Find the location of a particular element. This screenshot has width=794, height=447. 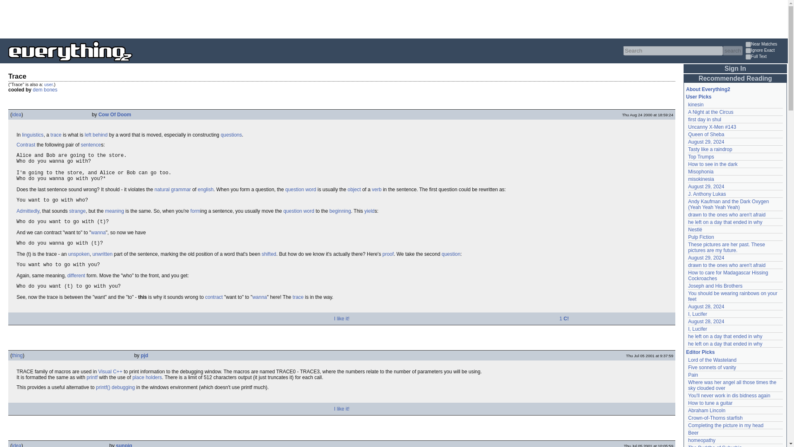

Contrast is located at coordinates (26, 145).